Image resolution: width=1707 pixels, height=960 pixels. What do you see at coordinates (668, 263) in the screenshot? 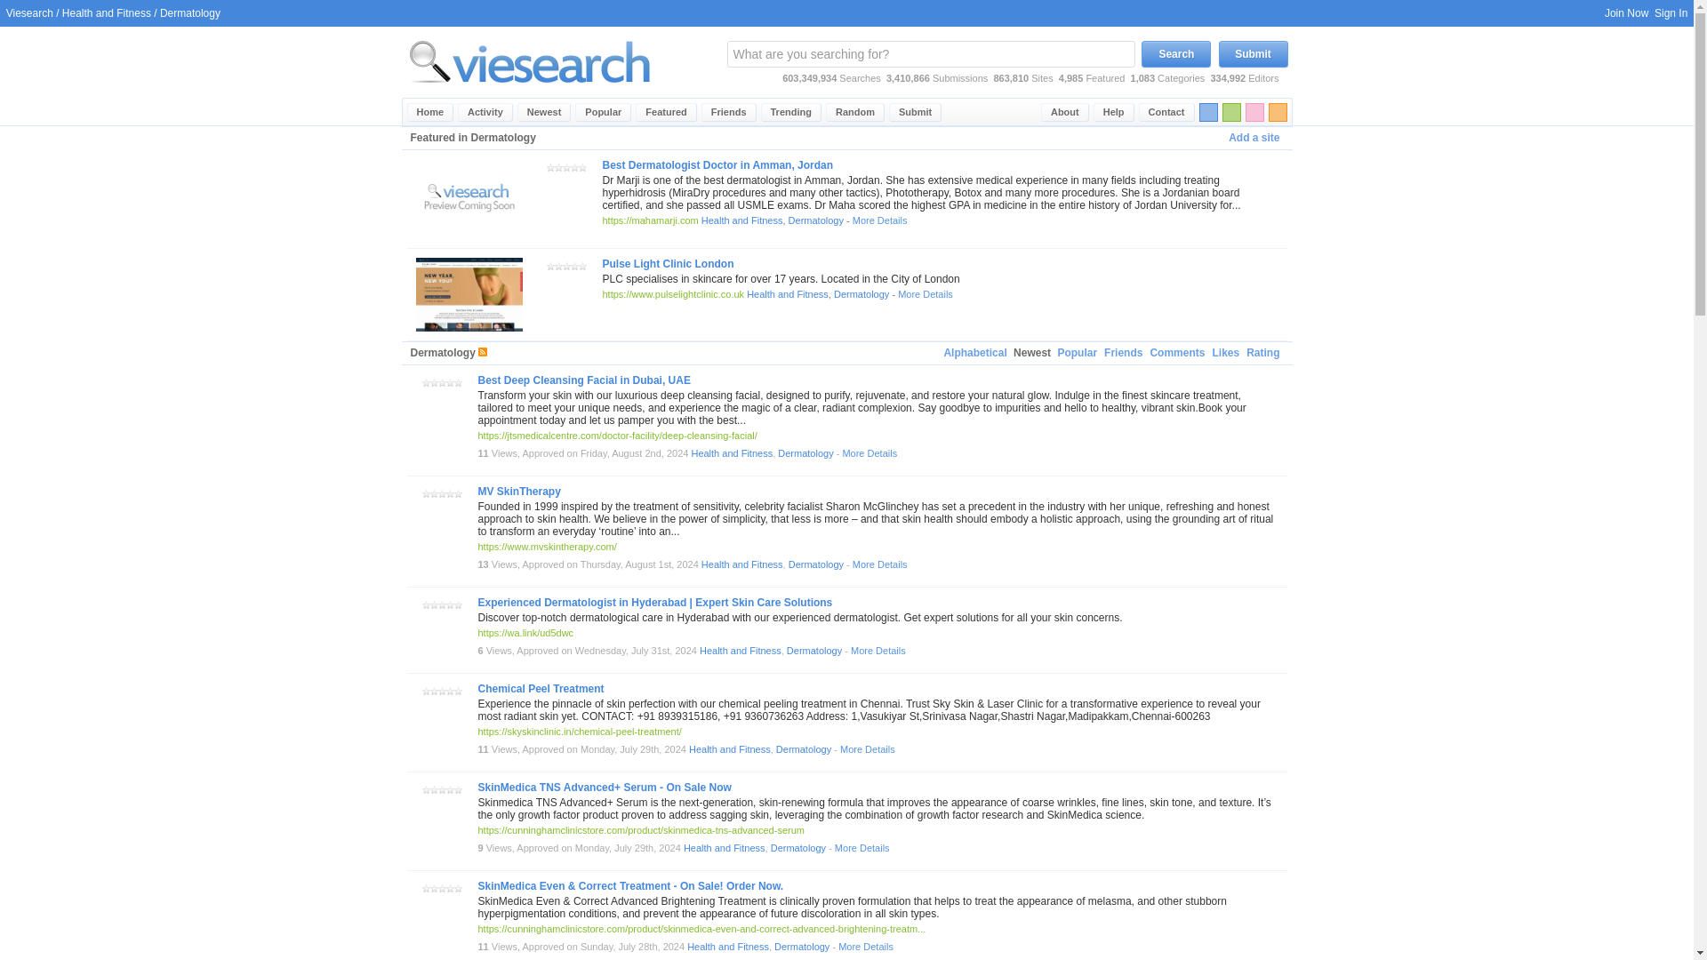
I see `Pulse Light Clinic London` at bounding box center [668, 263].